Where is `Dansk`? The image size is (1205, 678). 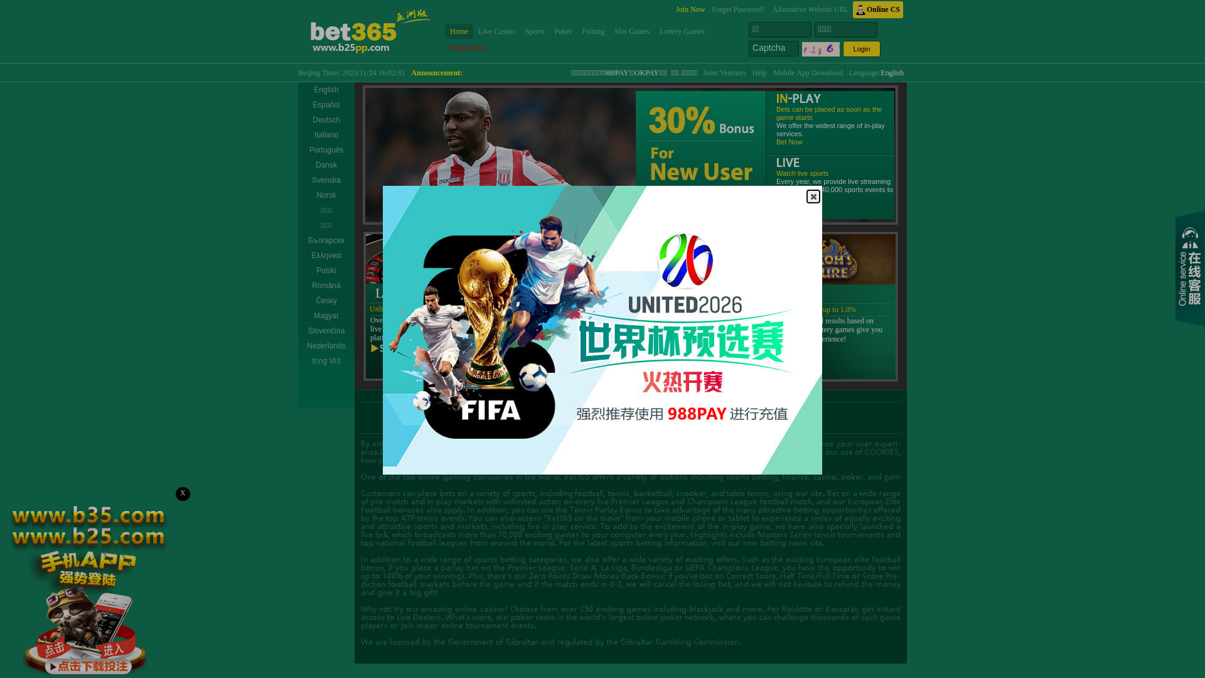 Dansk is located at coordinates (326, 165).